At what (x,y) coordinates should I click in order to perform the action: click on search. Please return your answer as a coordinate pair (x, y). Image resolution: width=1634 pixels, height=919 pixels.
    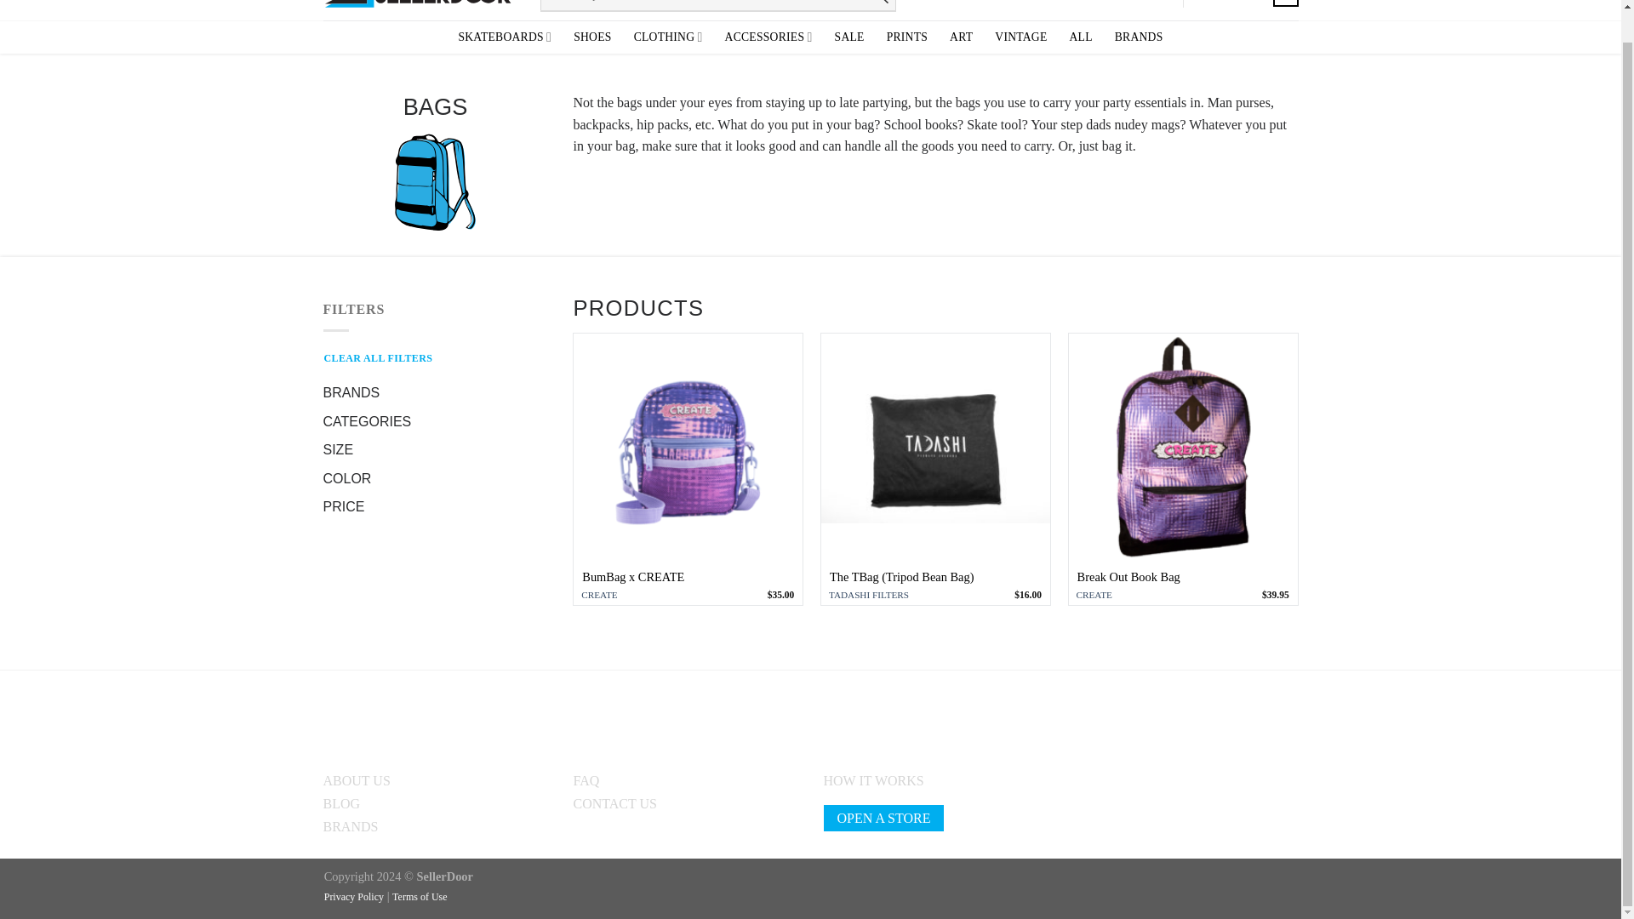
    Looking at the image, I should click on (877, 5).